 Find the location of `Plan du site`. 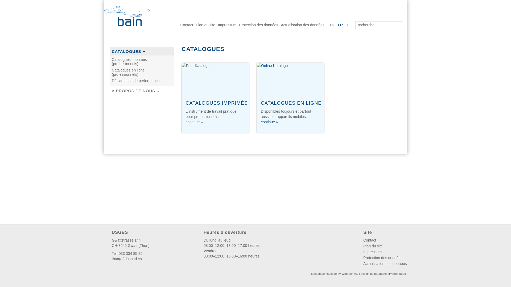

Plan du site is located at coordinates (205, 25).